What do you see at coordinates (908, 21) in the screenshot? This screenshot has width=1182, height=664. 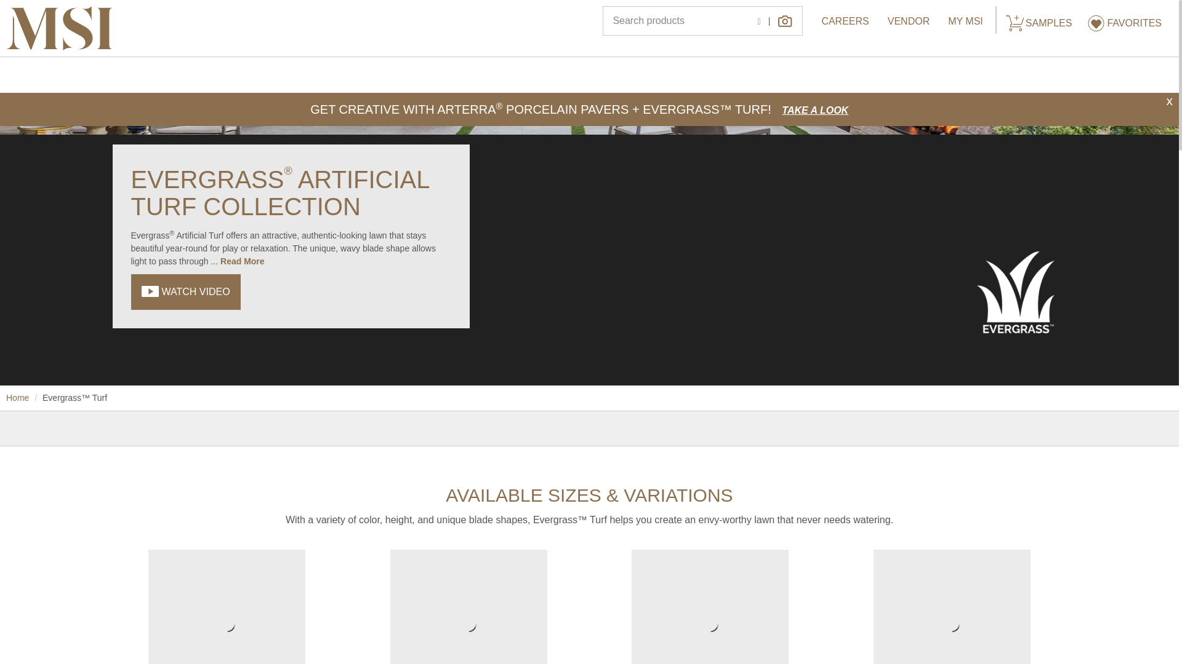 I see `VENDOR` at bounding box center [908, 21].